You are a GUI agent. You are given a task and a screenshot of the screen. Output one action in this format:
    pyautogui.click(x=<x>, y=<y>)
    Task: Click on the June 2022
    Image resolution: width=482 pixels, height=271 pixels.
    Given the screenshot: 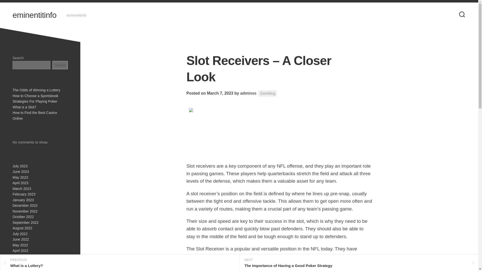 What is the action you would take?
    pyautogui.click(x=21, y=239)
    